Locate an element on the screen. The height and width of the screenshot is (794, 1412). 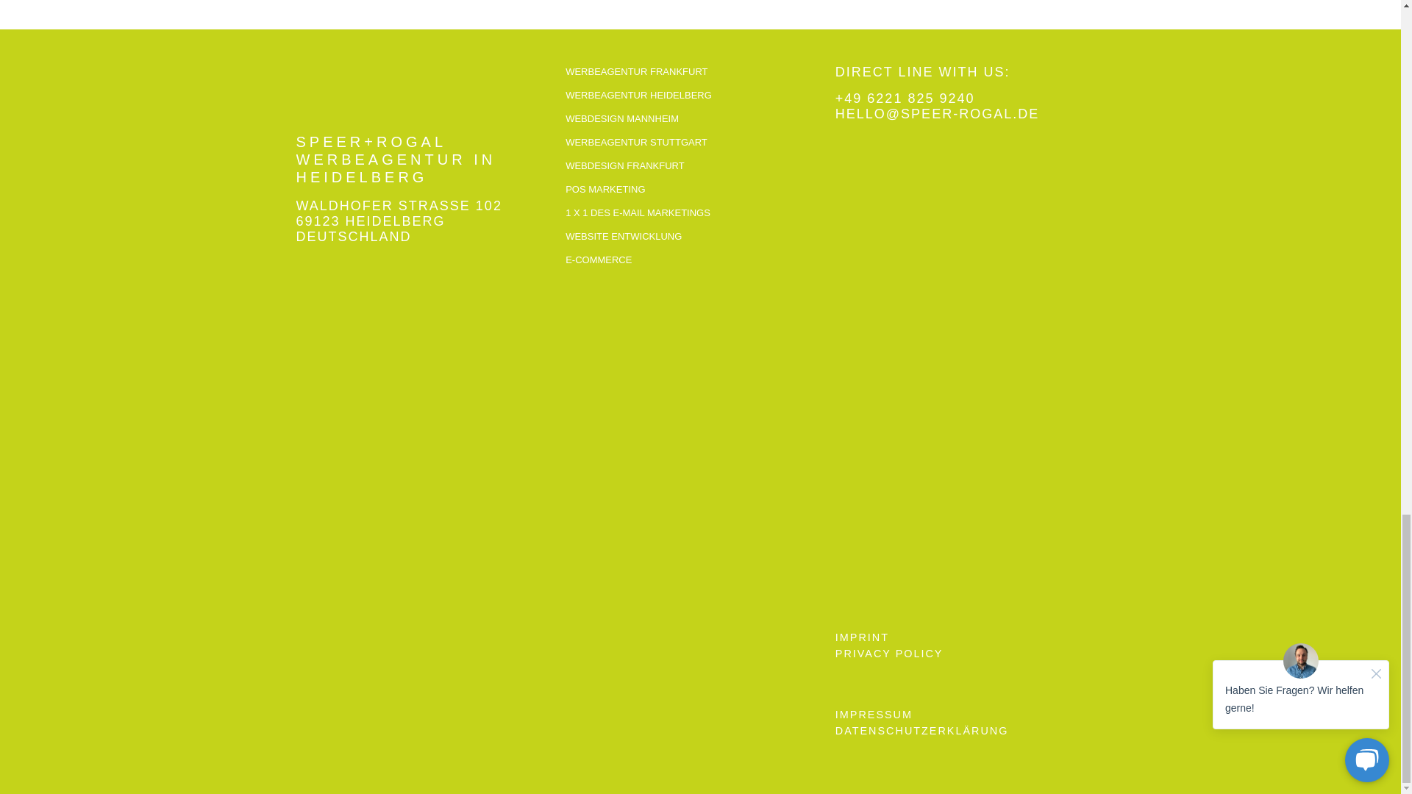
WERBEAGENTUR HEIDELBERG is located at coordinates (696, 96).